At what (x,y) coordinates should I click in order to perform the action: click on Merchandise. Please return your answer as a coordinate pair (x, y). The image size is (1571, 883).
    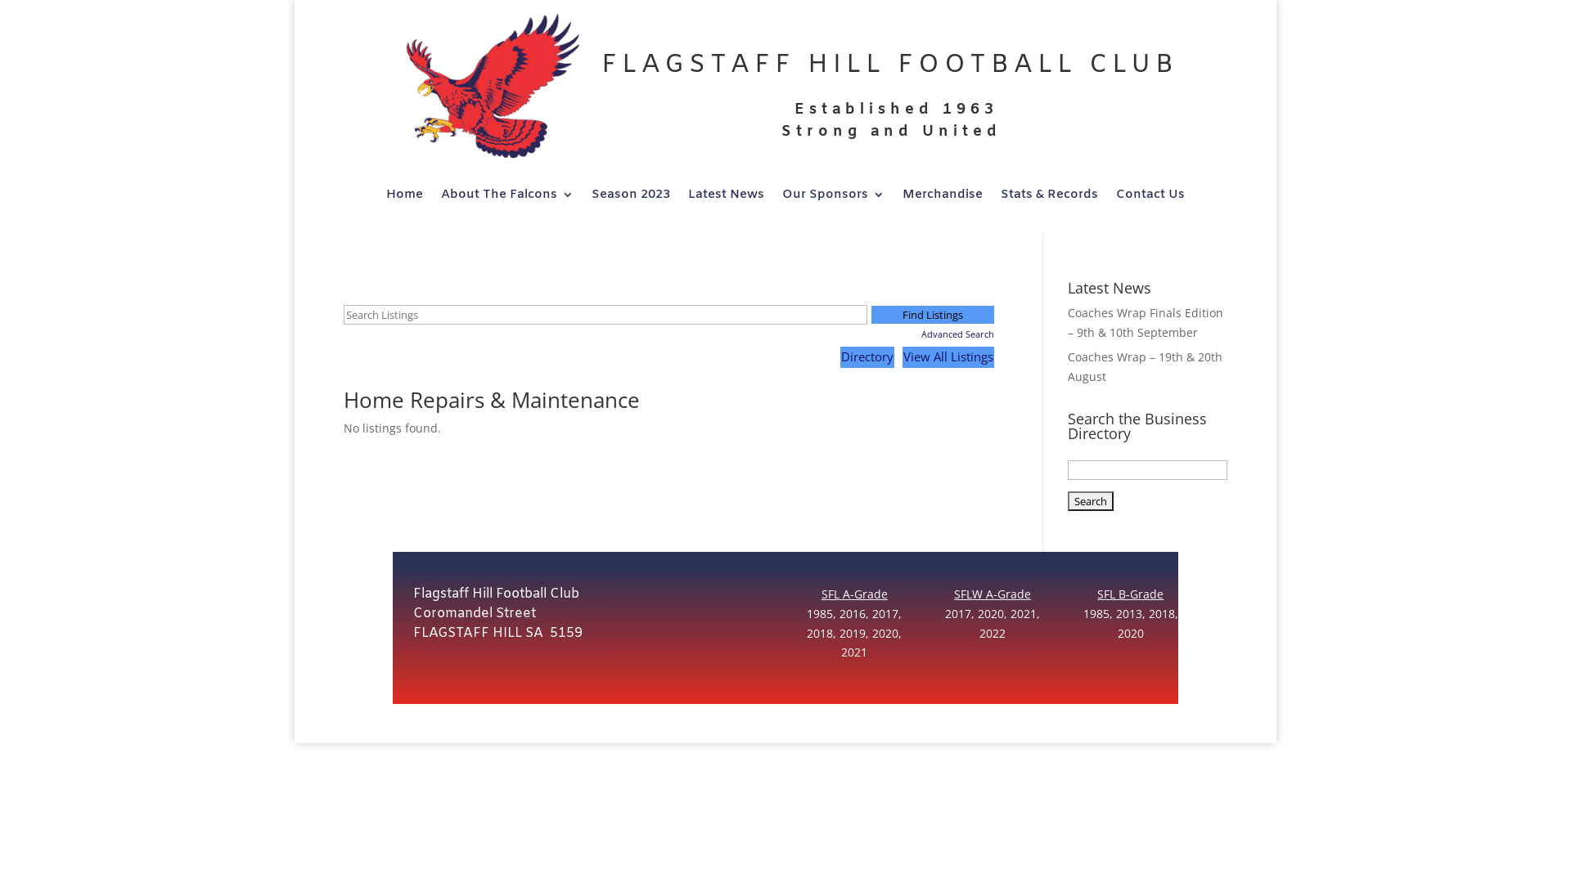
    Looking at the image, I should click on (943, 198).